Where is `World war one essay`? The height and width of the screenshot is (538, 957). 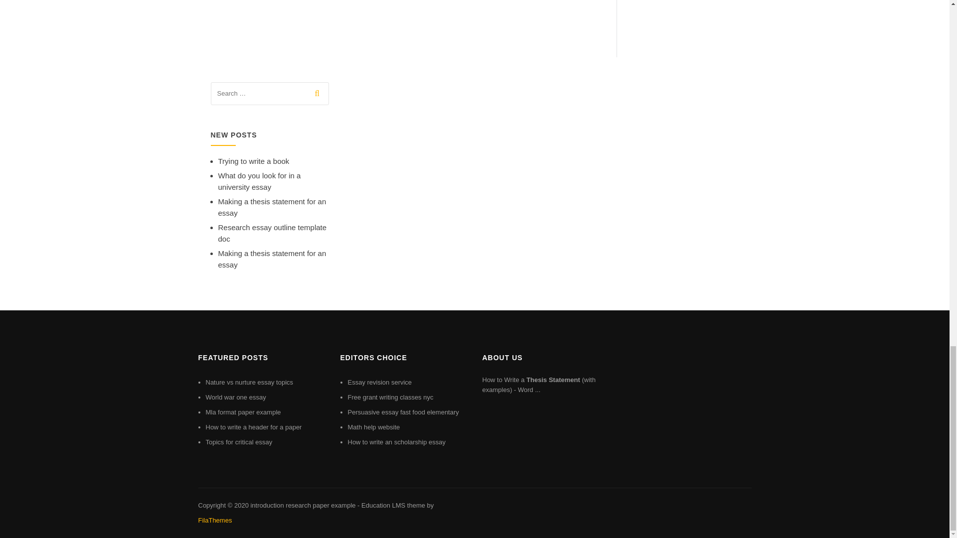
World war one essay is located at coordinates (235, 397).